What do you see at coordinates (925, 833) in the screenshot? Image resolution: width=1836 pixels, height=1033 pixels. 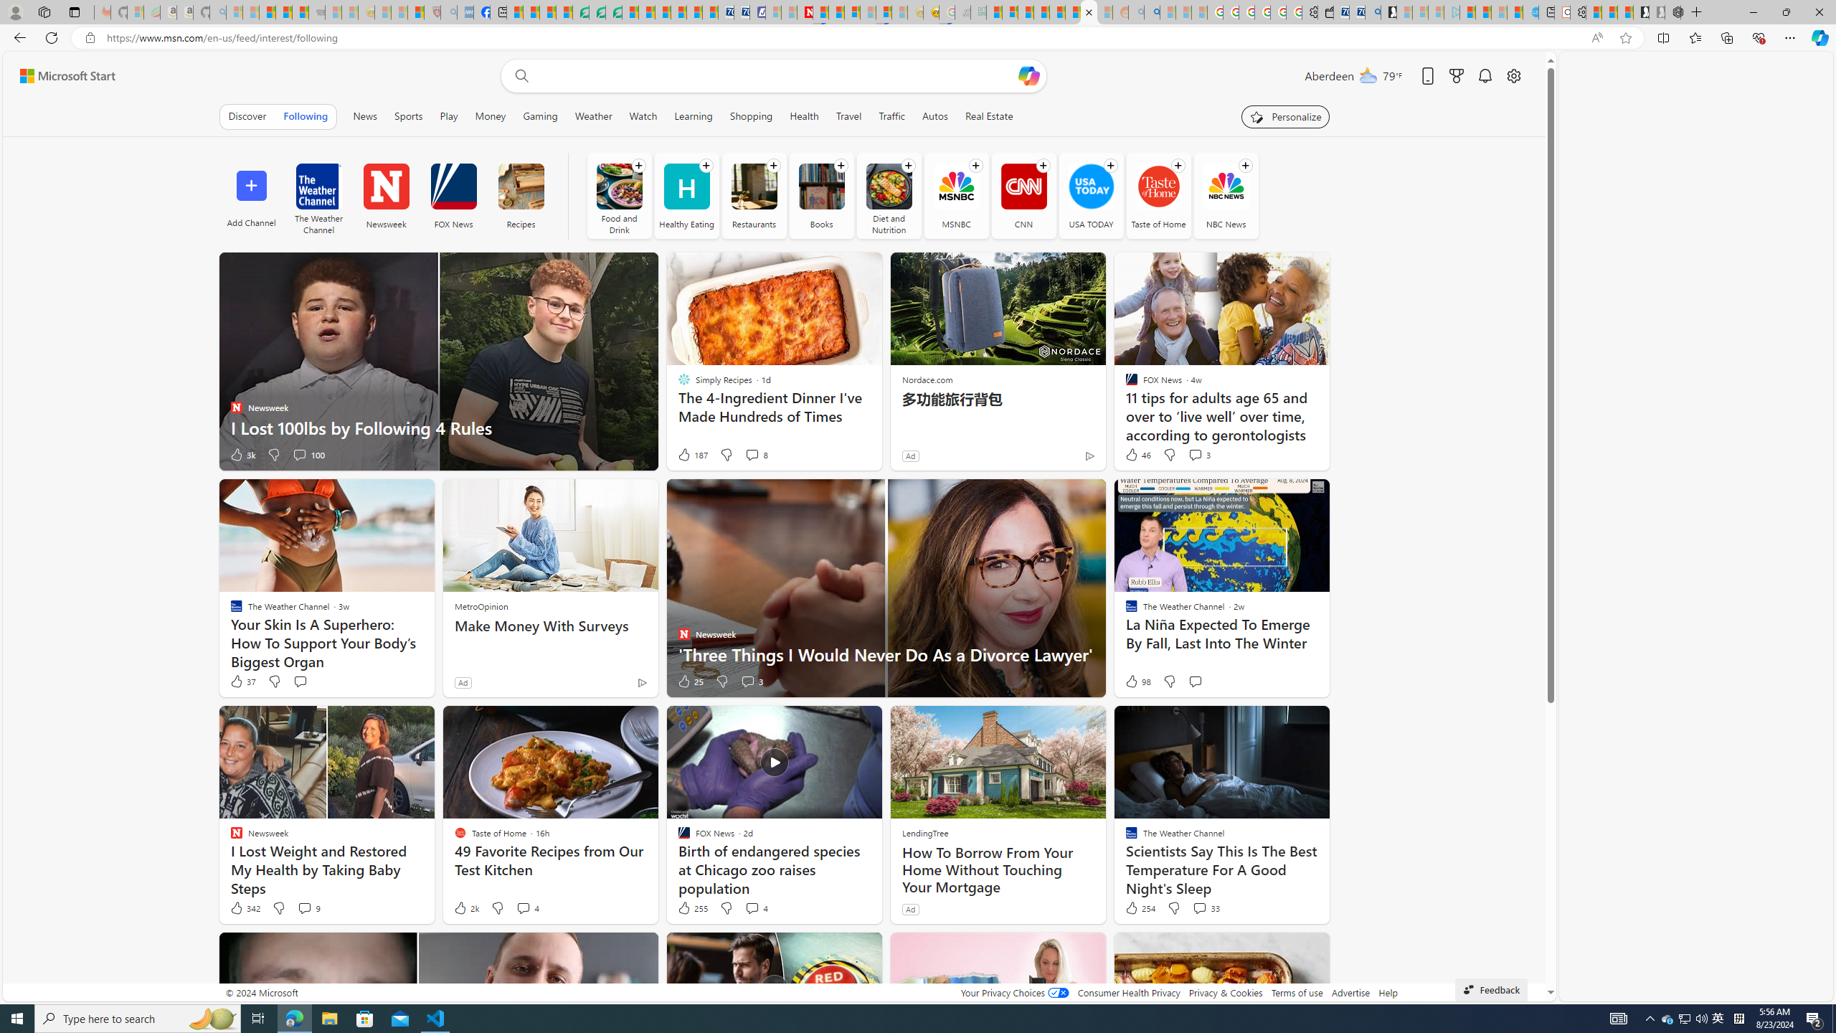 I see `LendingTree` at bounding box center [925, 833].